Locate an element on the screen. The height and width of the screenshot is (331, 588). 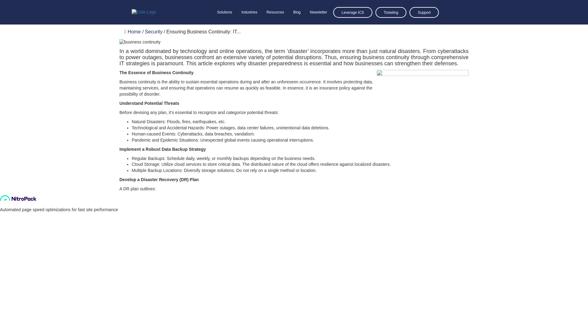
Support is located at coordinates (391, 29).